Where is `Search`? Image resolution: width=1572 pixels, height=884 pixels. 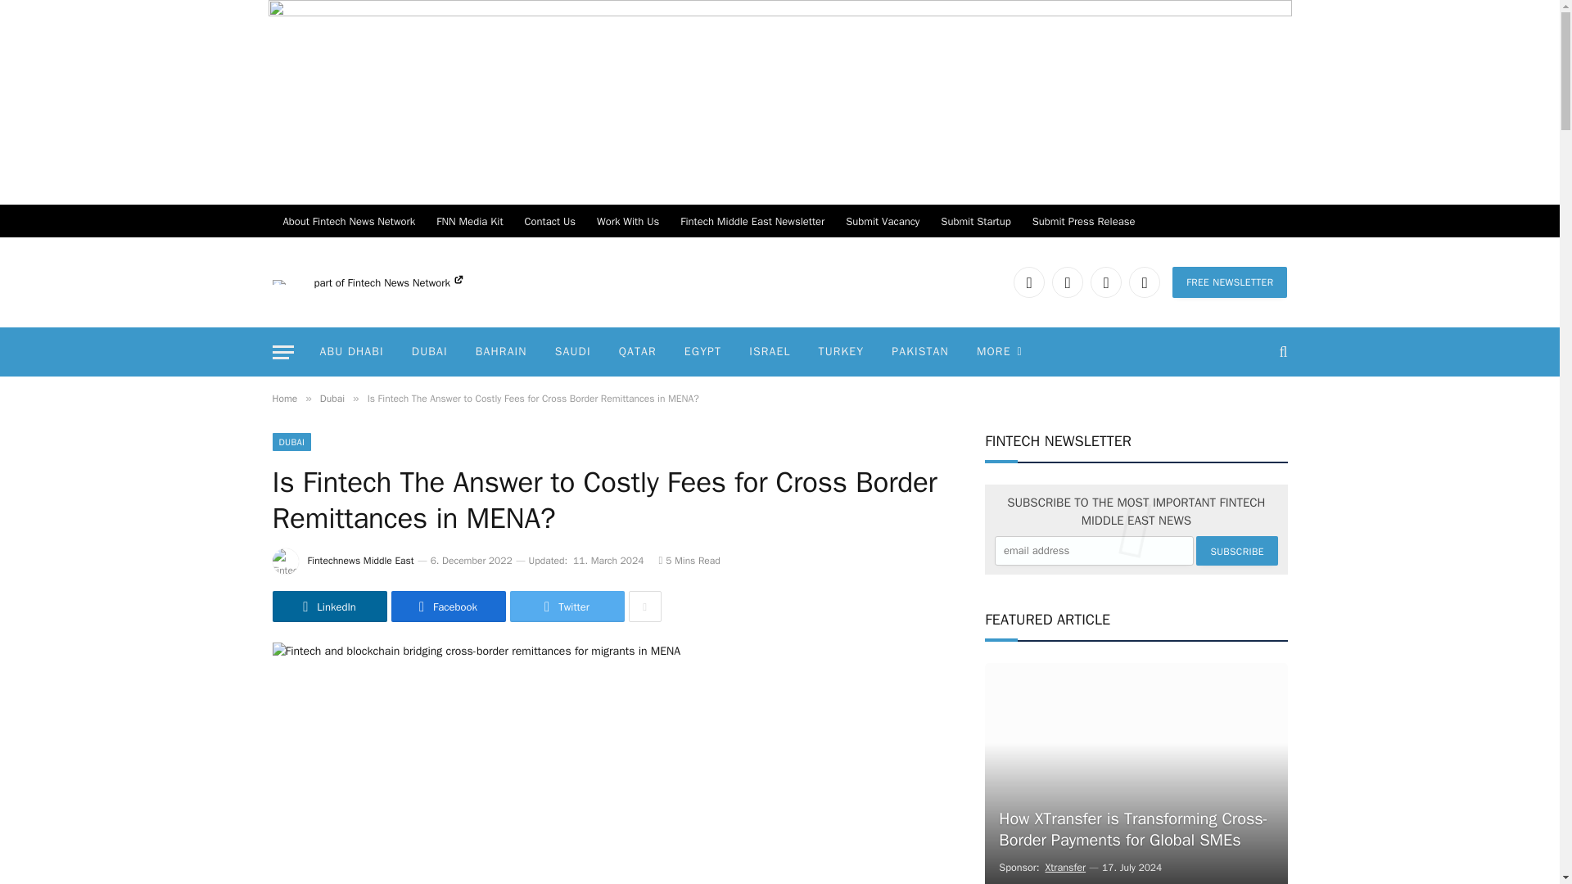
Search is located at coordinates (1281, 352).